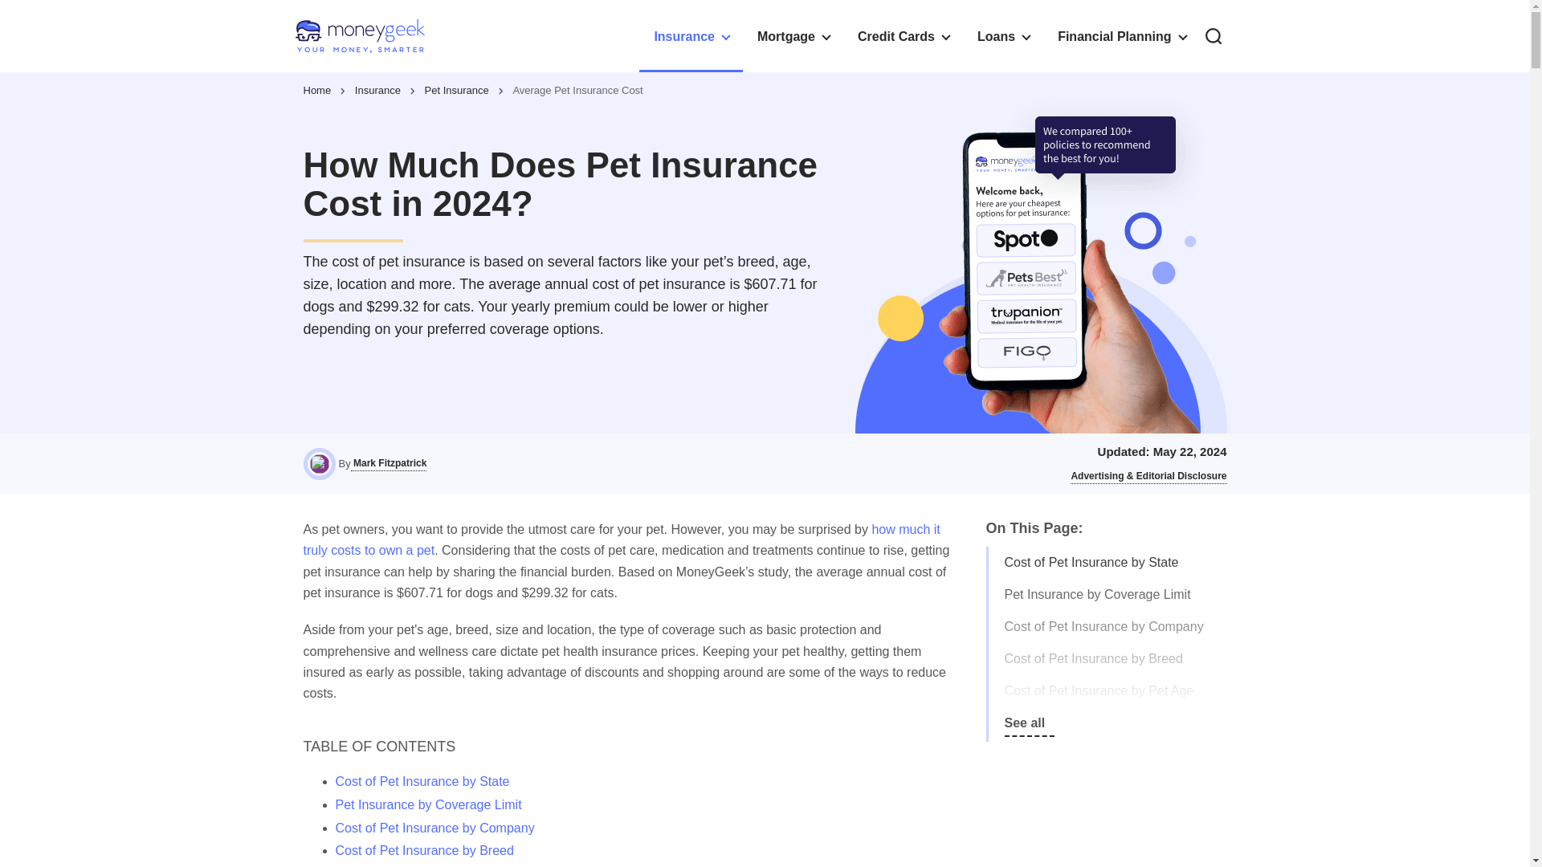 The width and height of the screenshot is (1542, 867). What do you see at coordinates (1002, 35) in the screenshot?
I see `Loans` at bounding box center [1002, 35].